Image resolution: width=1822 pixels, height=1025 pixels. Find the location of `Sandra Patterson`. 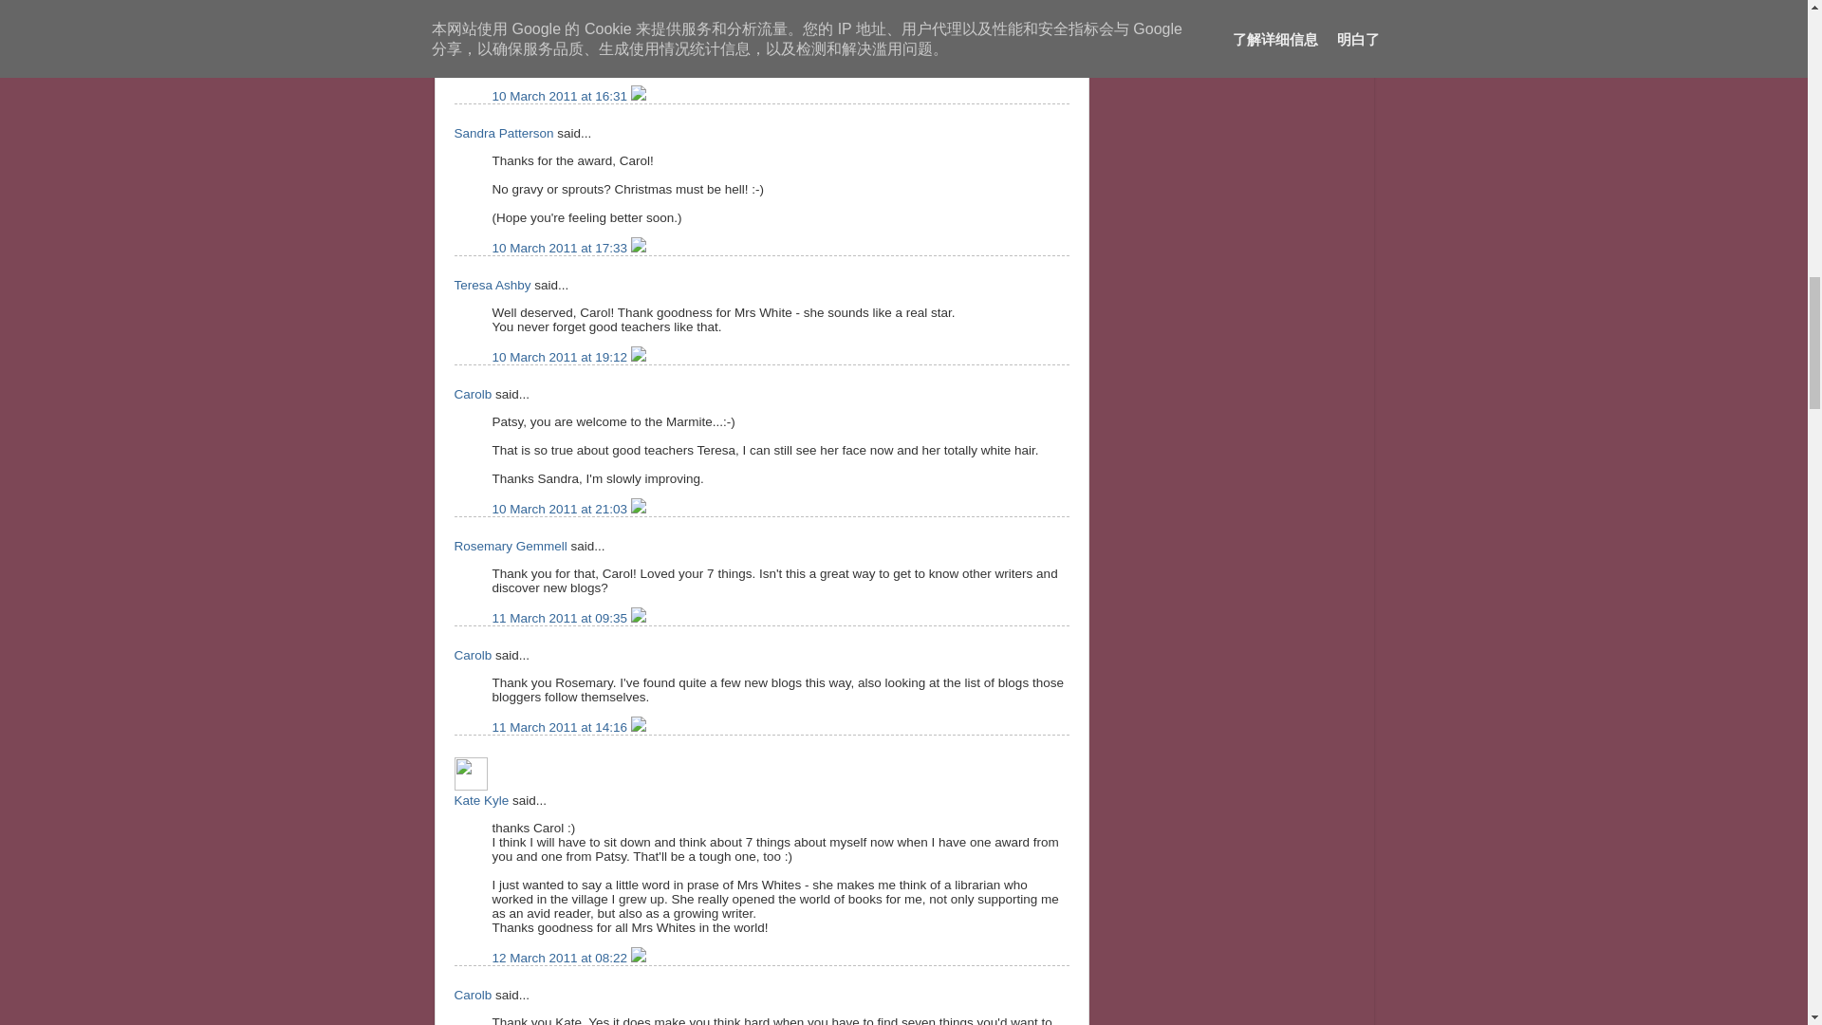

Sandra Patterson is located at coordinates (503, 133).